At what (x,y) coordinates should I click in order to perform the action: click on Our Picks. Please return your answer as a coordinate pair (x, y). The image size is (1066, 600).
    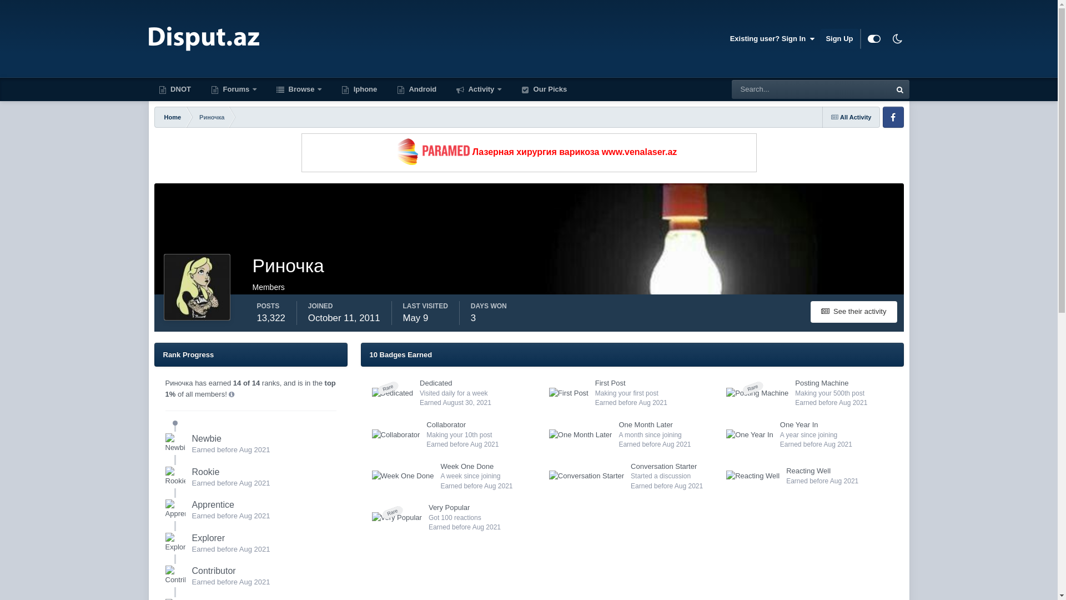
    Looking at the image, I should click on (544, 89).